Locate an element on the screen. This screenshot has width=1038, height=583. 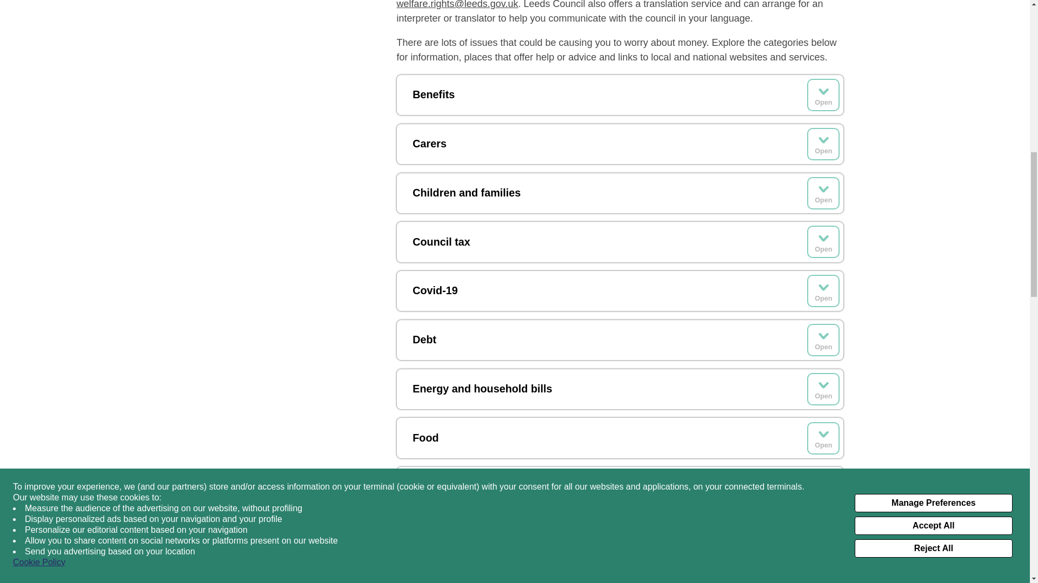
Open is located at coordinates (823, 193).